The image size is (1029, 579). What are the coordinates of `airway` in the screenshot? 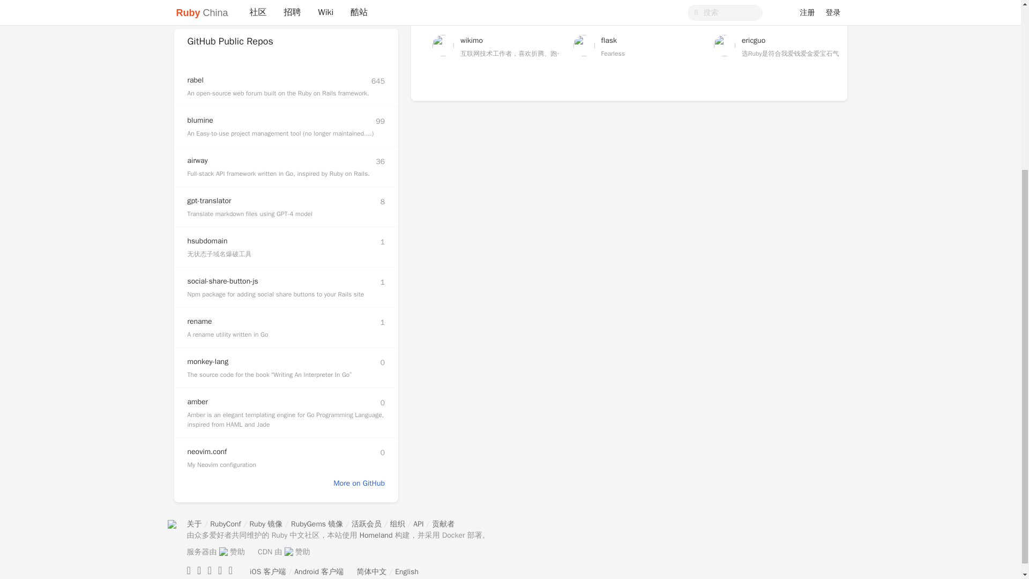 It's located at (197, 160).